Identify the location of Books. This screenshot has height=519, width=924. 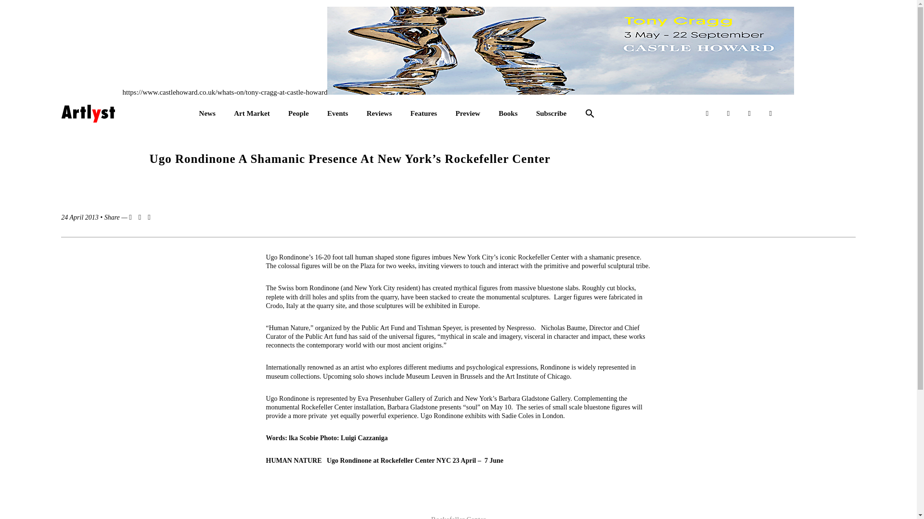
(508, 113).